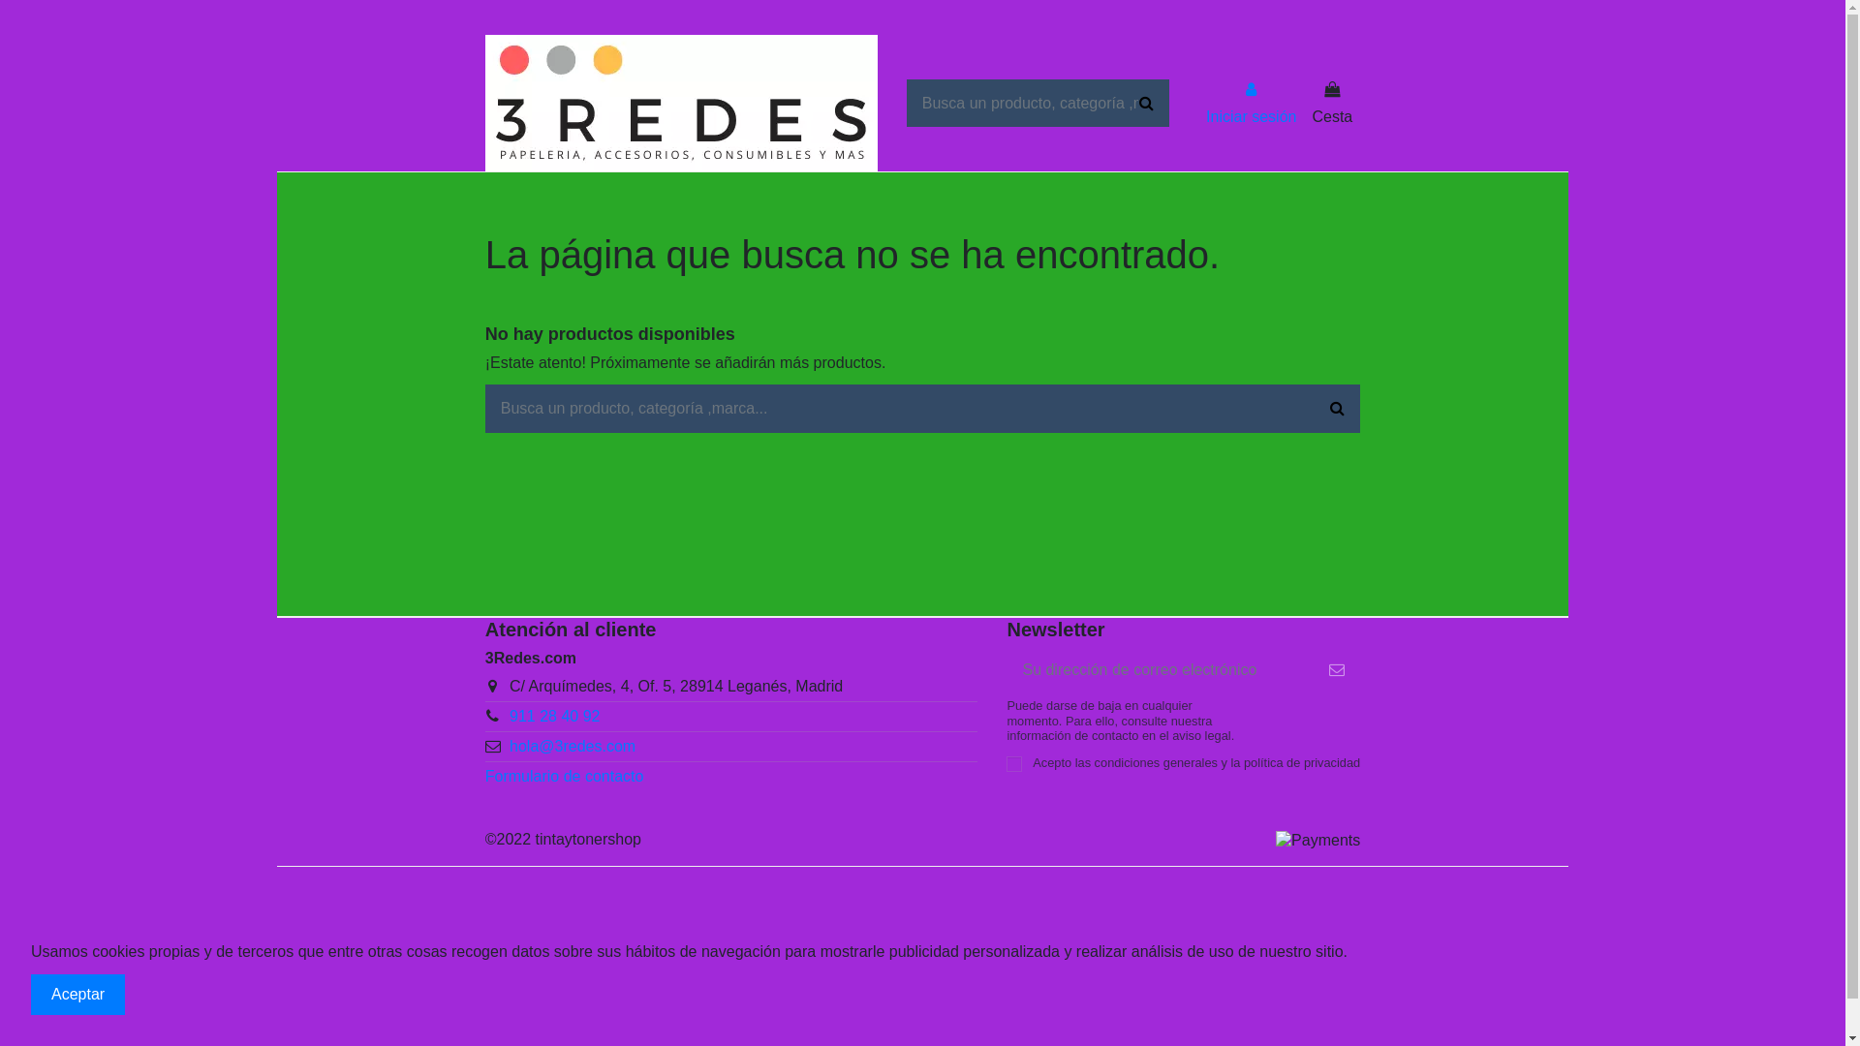 Image resolution: width=1860 pixels, height=1046 pixels. What do you see at coordinates (1332, 103) in the screenshot?
I see `Cesta` at bounding box center [1332, 103].